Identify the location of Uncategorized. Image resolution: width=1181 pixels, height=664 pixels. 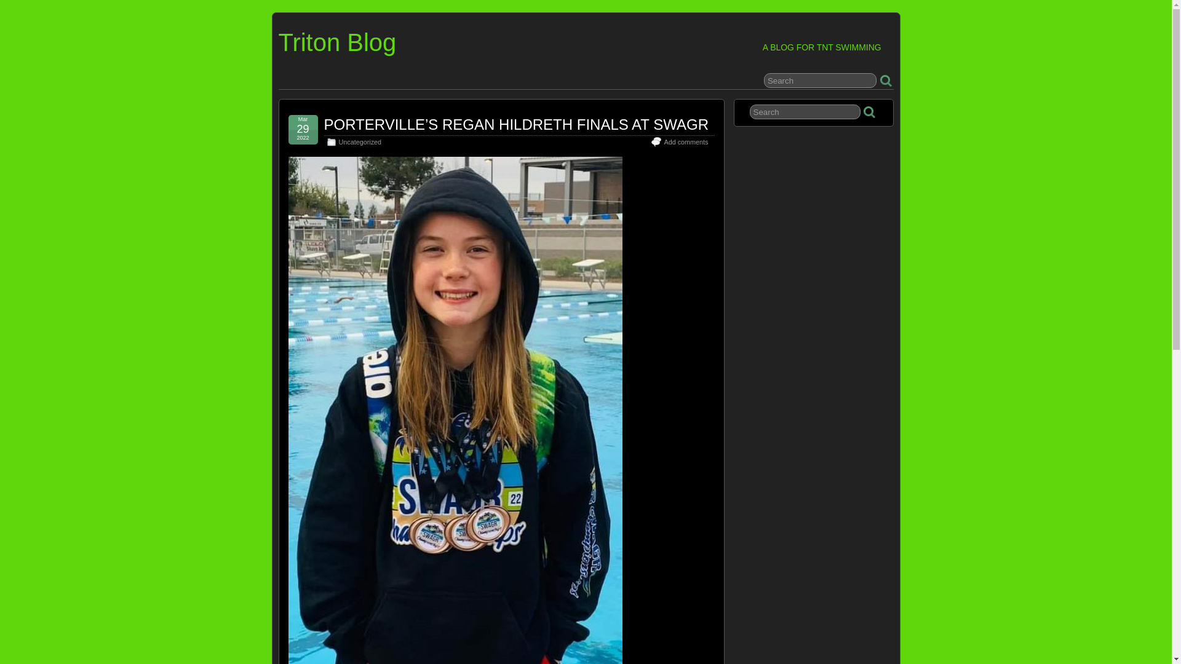
(359, 141).